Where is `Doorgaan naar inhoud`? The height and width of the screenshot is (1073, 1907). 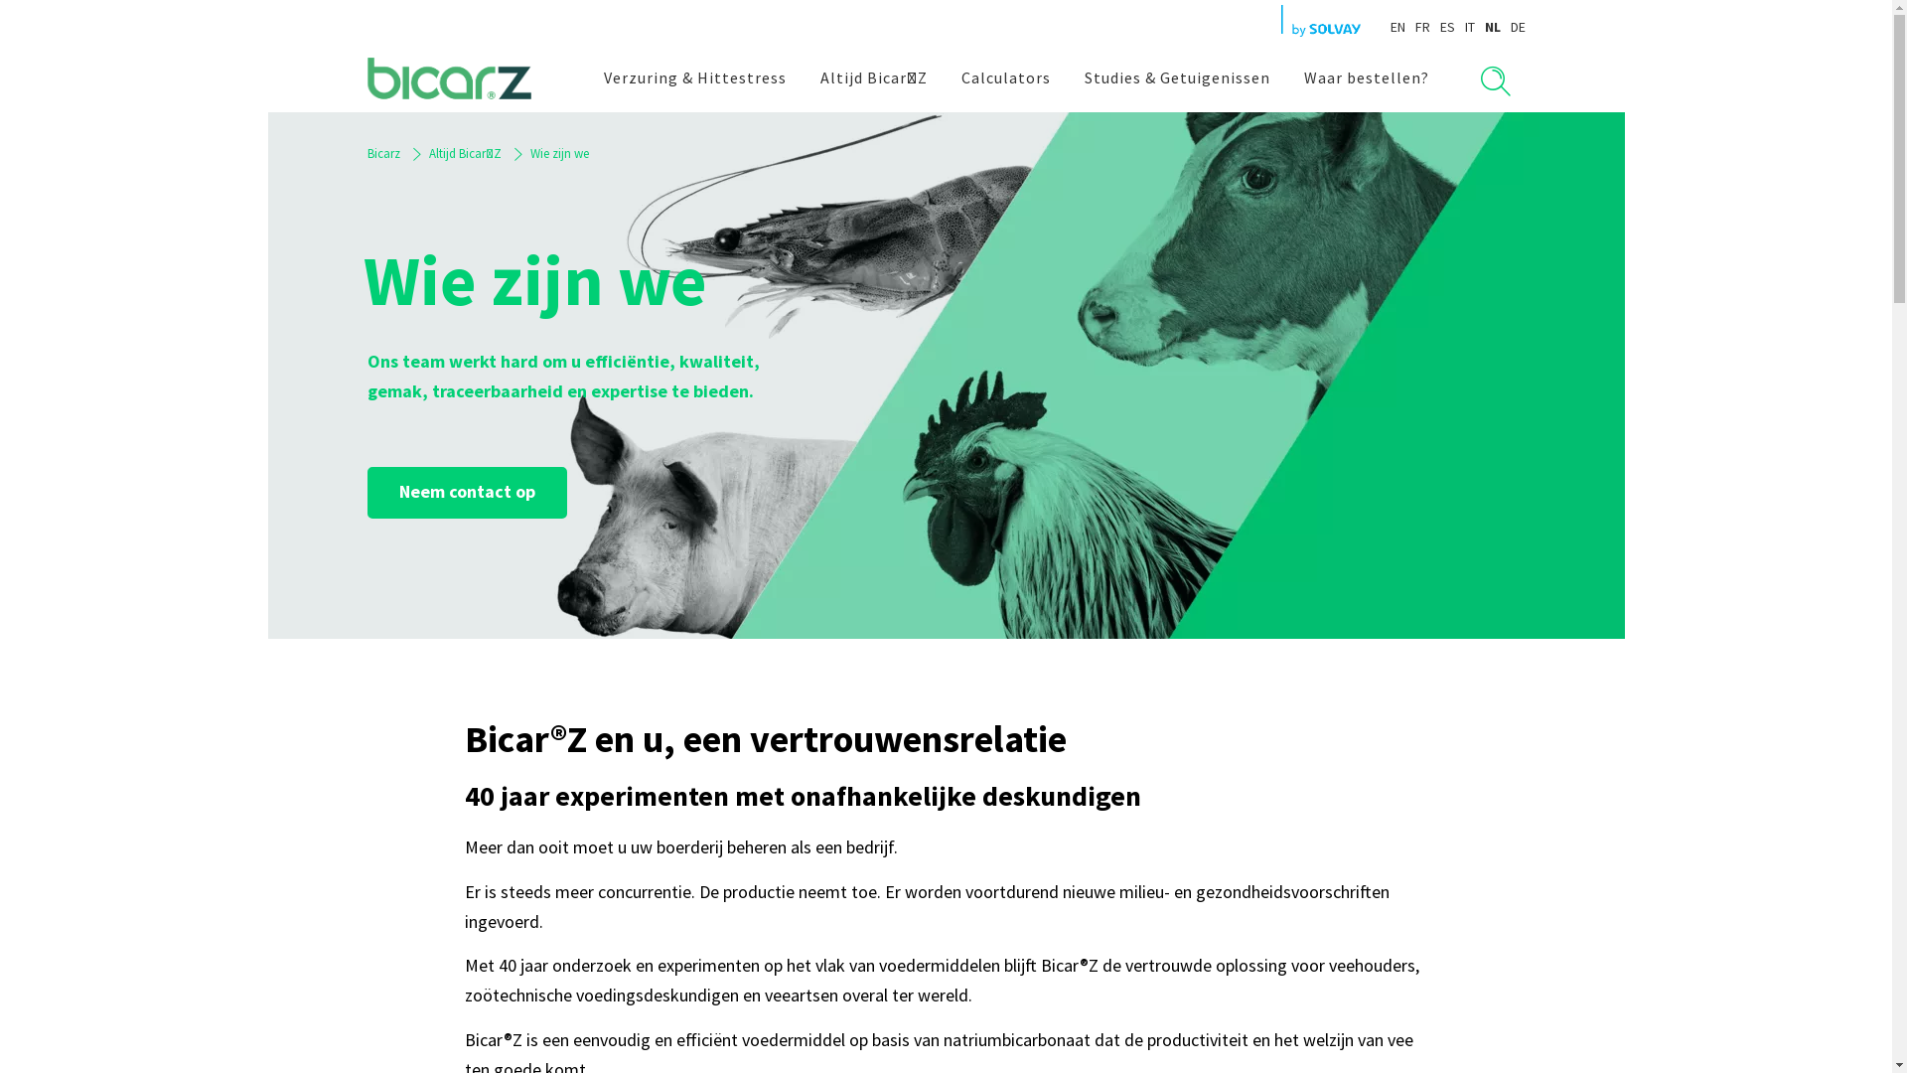
Doorgaan naar inhoud is located at coordinates (0, 113).